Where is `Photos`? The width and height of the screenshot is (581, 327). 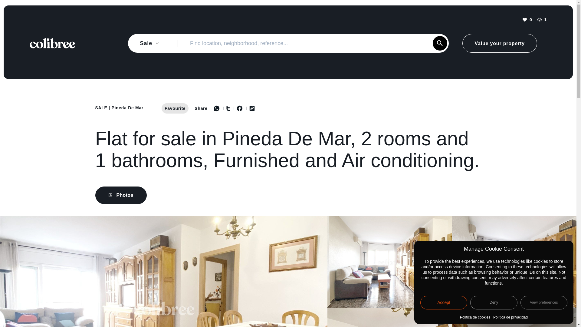 Photos is located at coordinates (288, 195).